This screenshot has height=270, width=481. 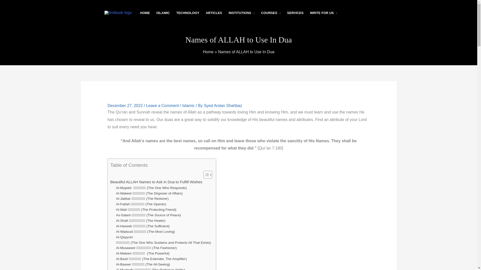 What do you see at coordinates (156, 182) in the screenshot?
I see `Beautiful ALLAH Names to Ask in Dua to Fulfill Wishes` at bounding box center [156, 182].